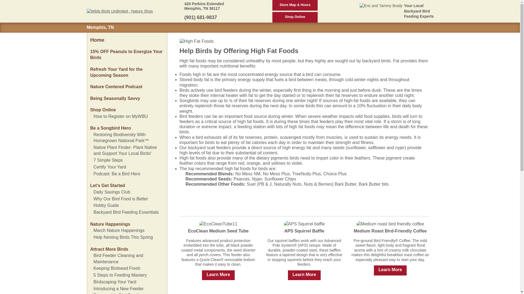 This screenshot has height=294, width=524. What do you see at coordinates (103, 110) in the screenshot?
I see `Shop Online` at bounding box center [103, 110].